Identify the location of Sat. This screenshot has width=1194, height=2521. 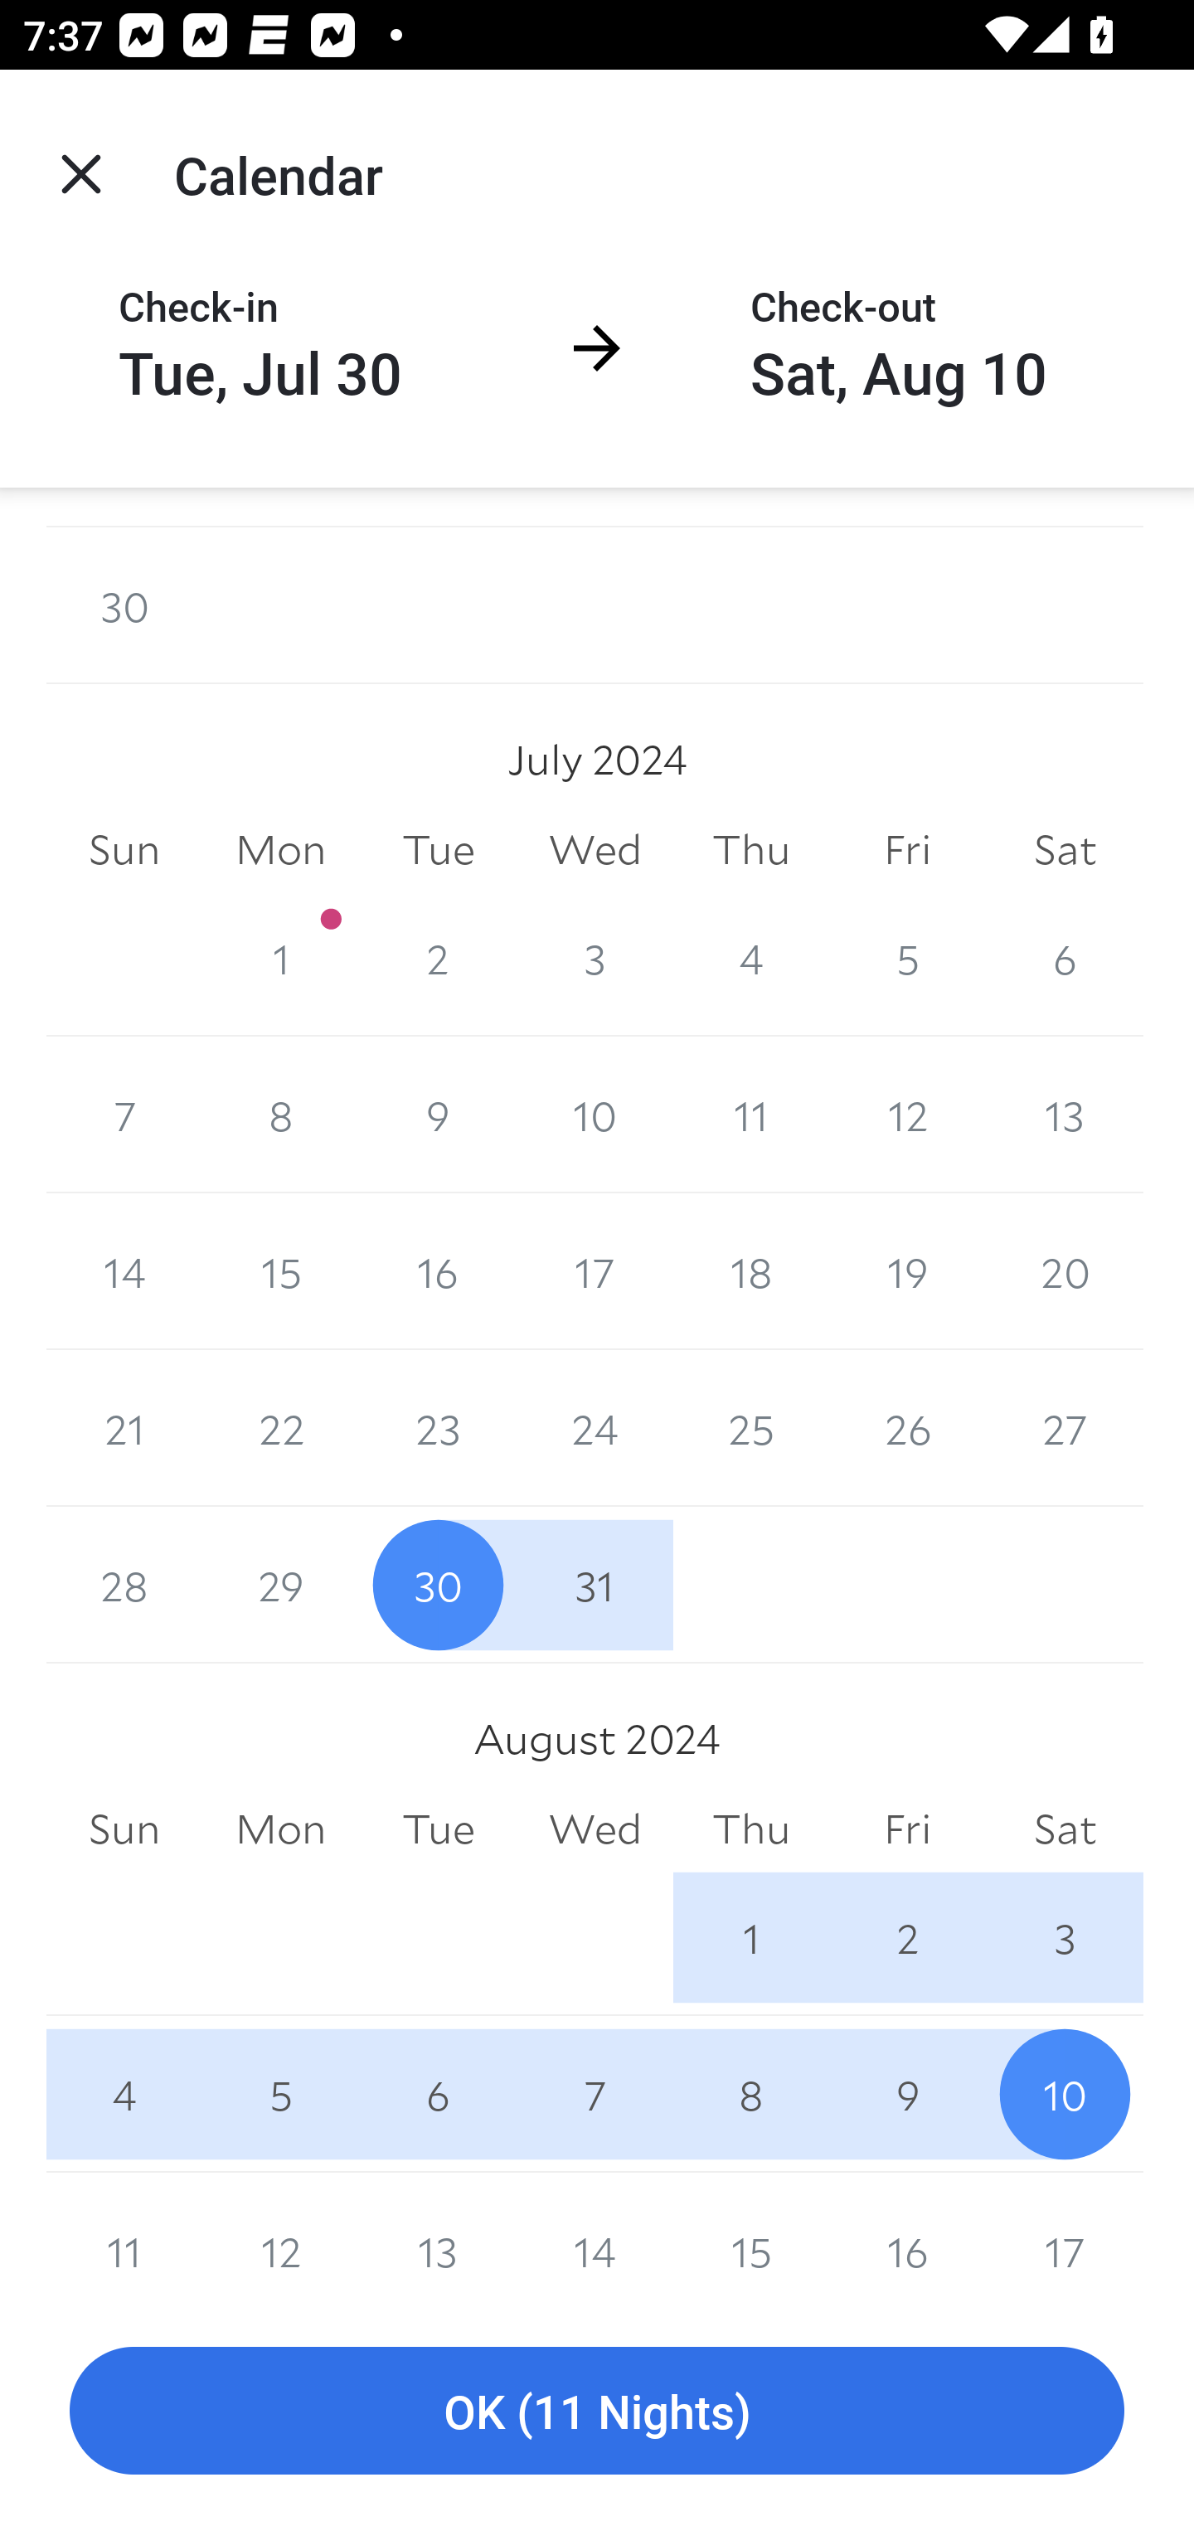
(1065, 1829).